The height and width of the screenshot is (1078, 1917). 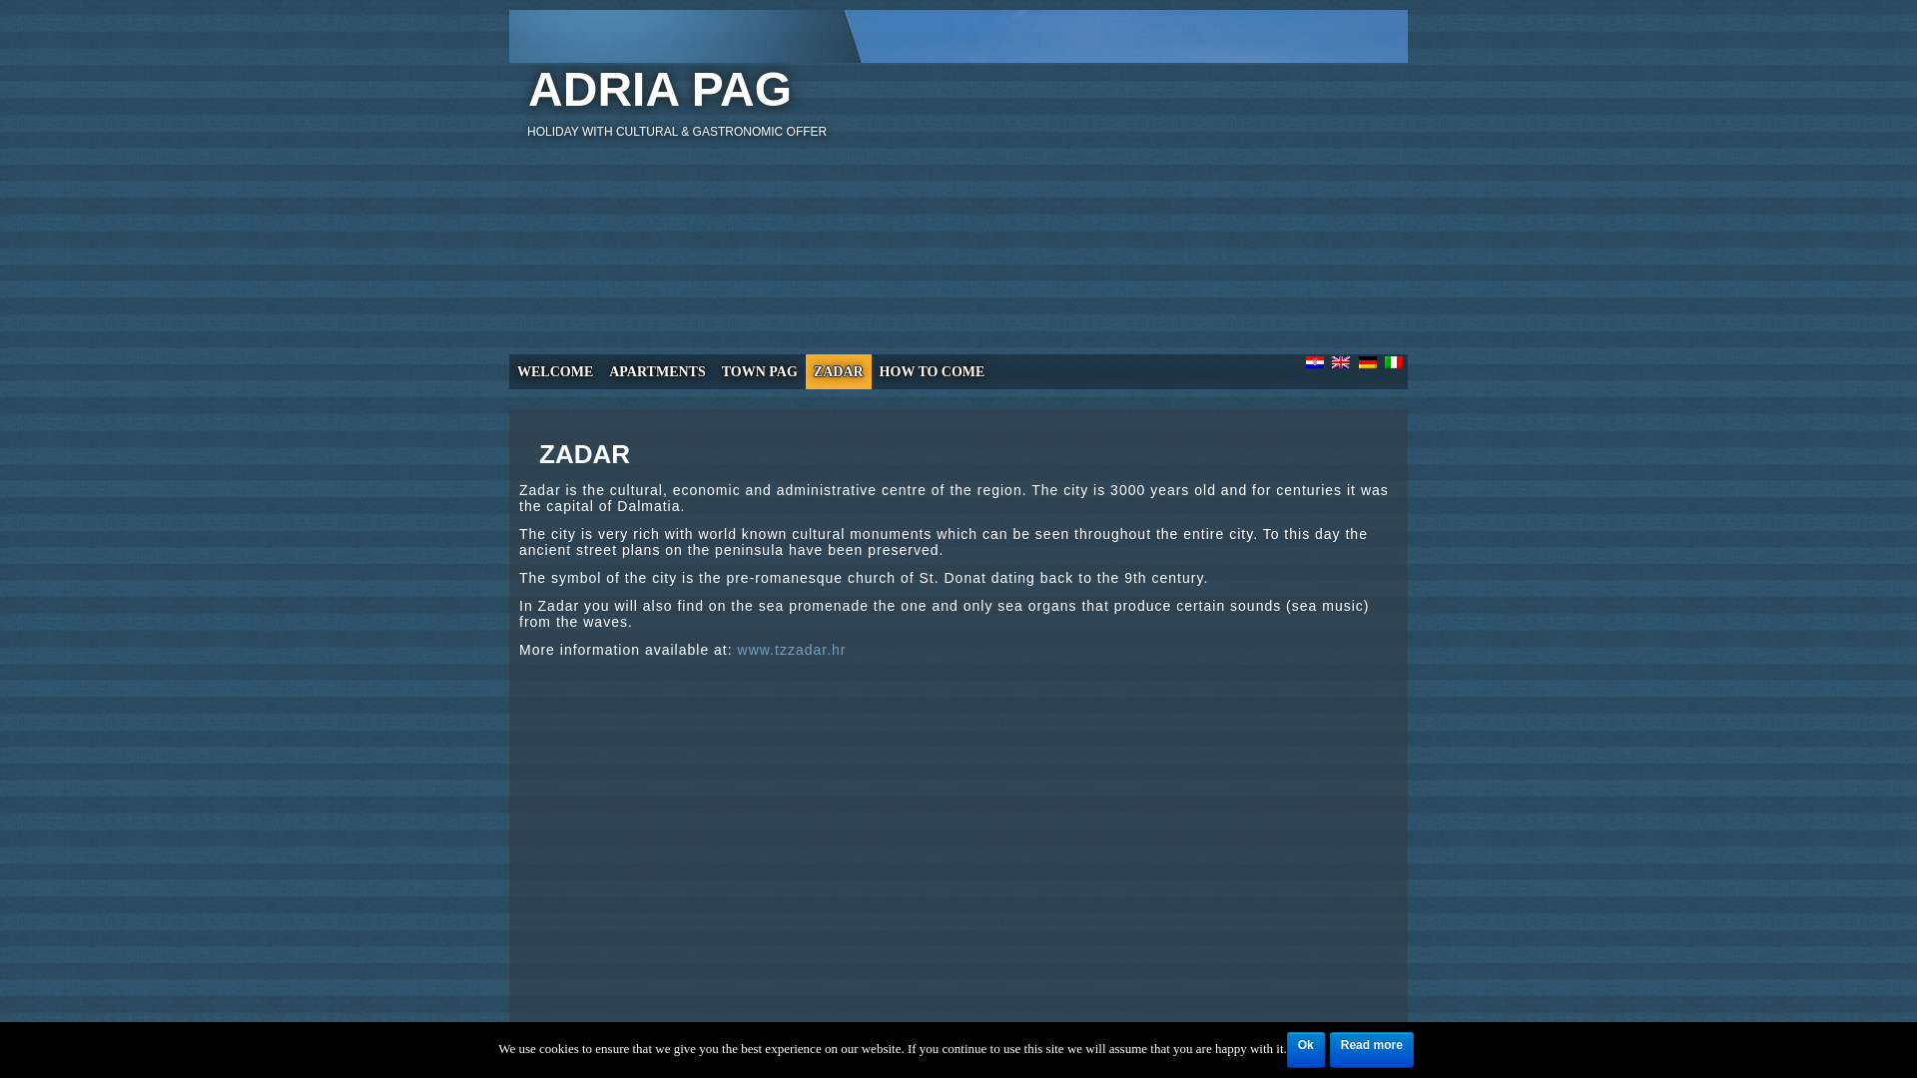 What do you see at coordinates (793, 649) in the screenshot?
I see `www.tzzadar.hr` at bounding box center [793, 649].